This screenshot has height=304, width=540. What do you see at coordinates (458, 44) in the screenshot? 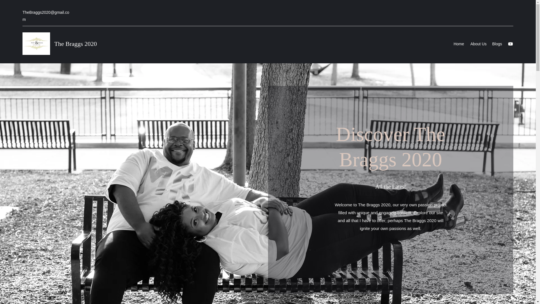
I see `Home` at bounding box center [458, 44].